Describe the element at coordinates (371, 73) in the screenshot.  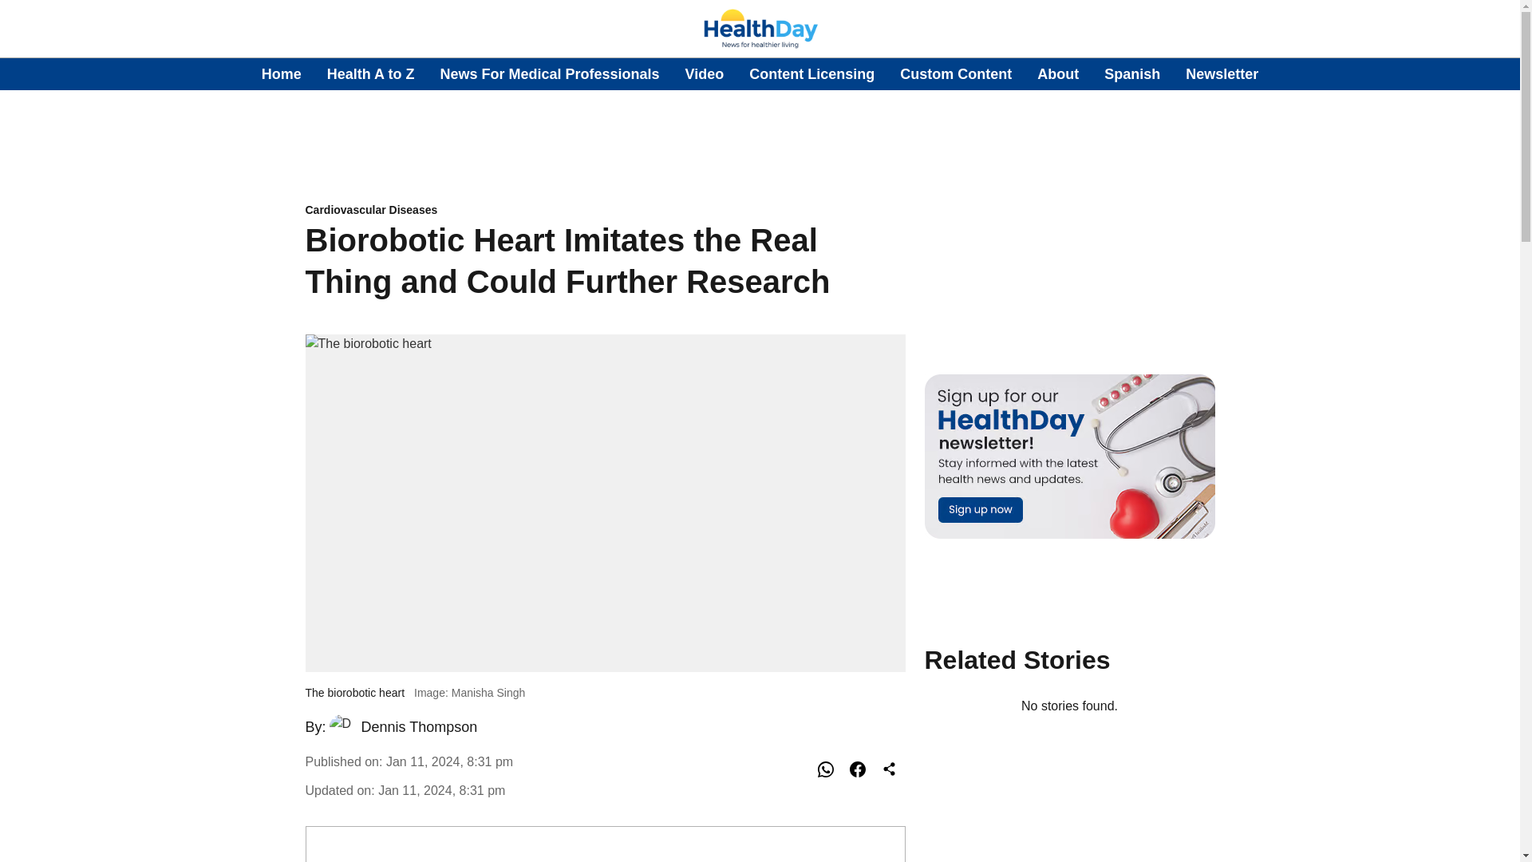
I see `Health A to Z` at that location.